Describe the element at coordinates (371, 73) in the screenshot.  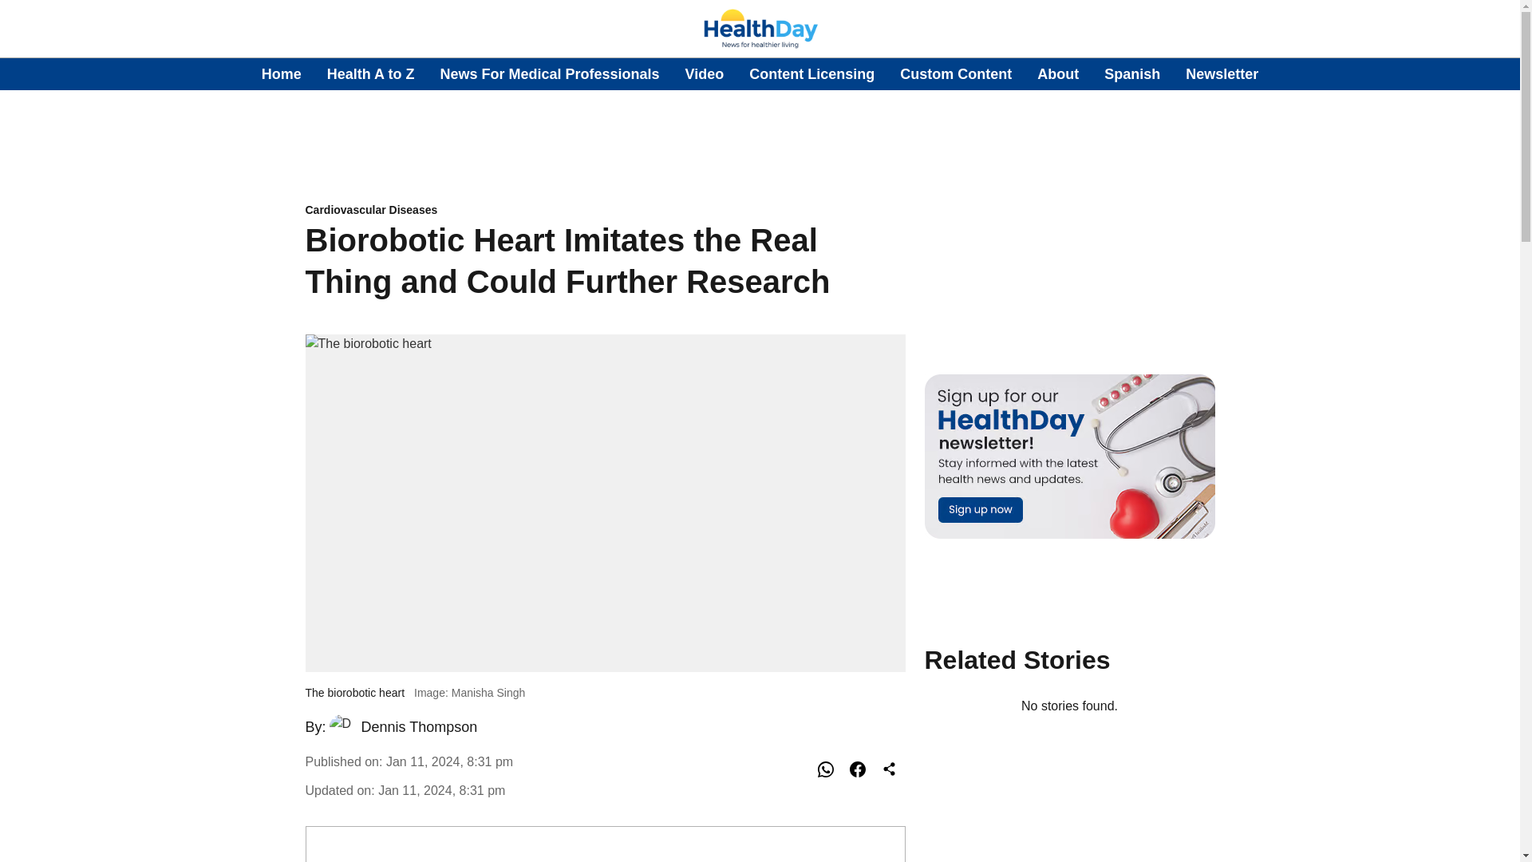
I see `Health A to Z` at that location.